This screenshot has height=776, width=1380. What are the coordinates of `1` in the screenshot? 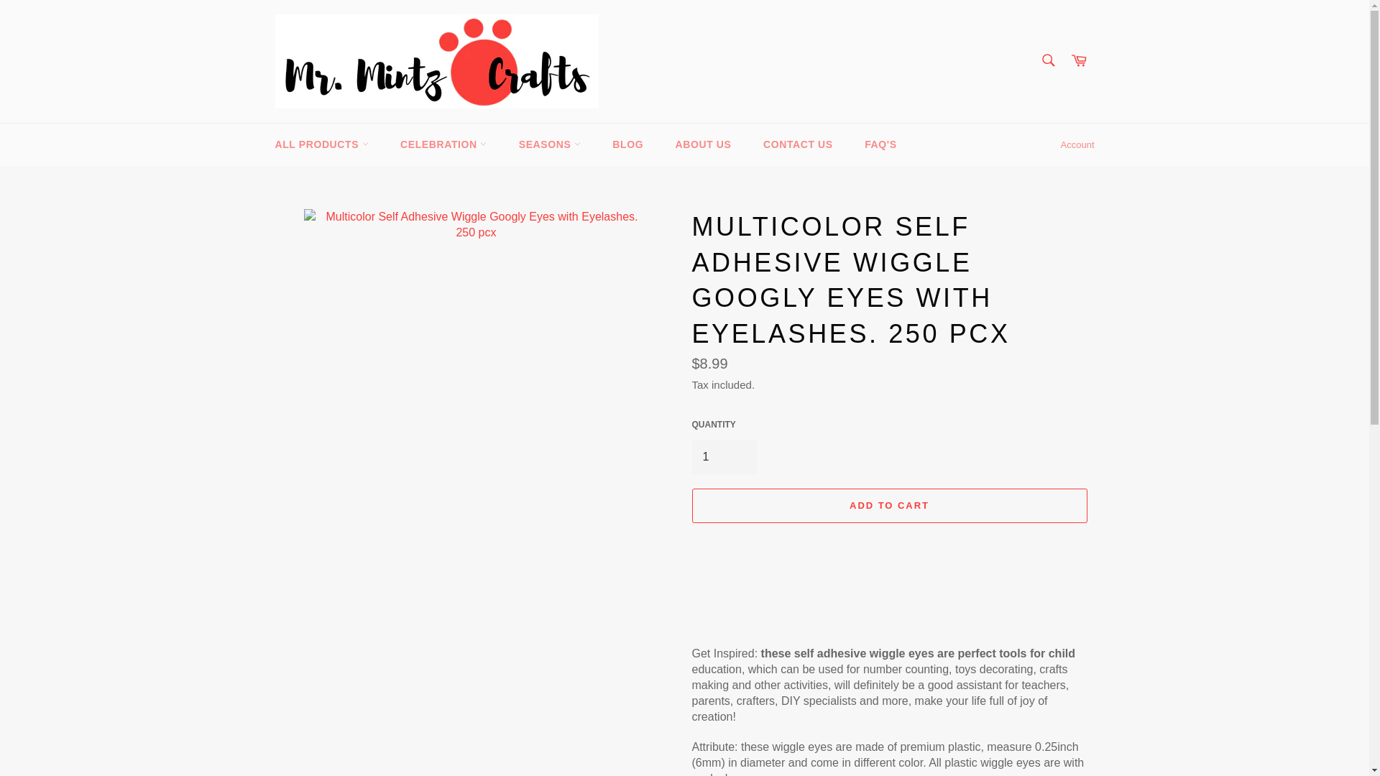 It's located at (723, 457).